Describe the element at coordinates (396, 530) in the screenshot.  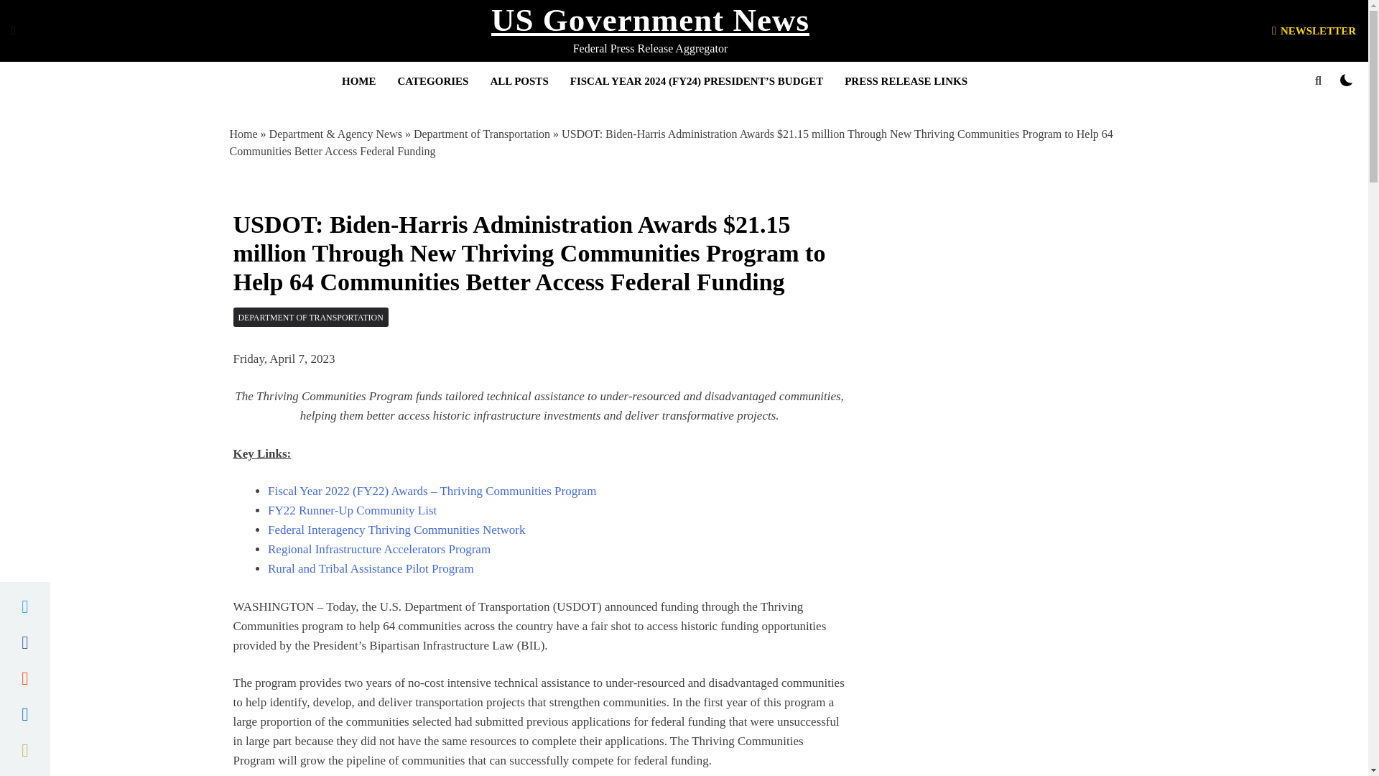
I see `Federal Interagency Thriving Communities Network` at that location.